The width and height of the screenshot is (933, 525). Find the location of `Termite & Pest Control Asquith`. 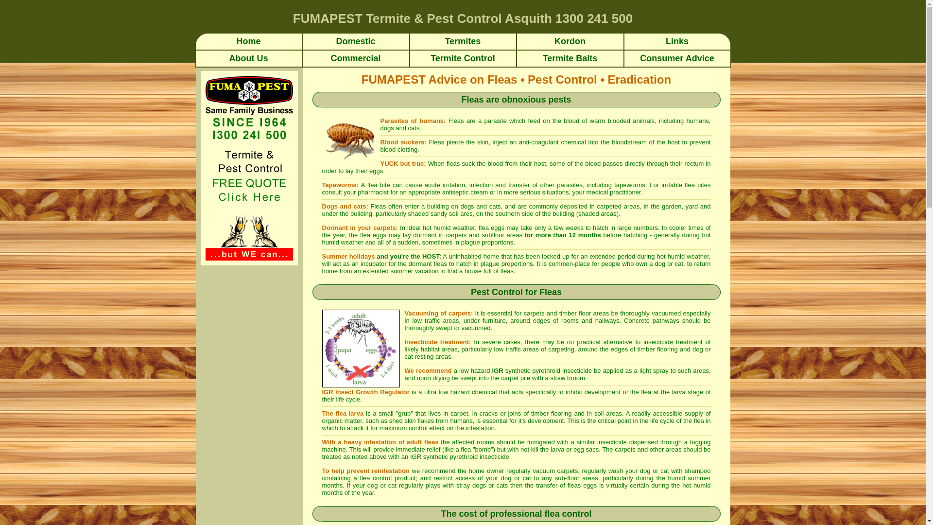

Termite & Pest Control Asquith is located at coordinates (459, 18).